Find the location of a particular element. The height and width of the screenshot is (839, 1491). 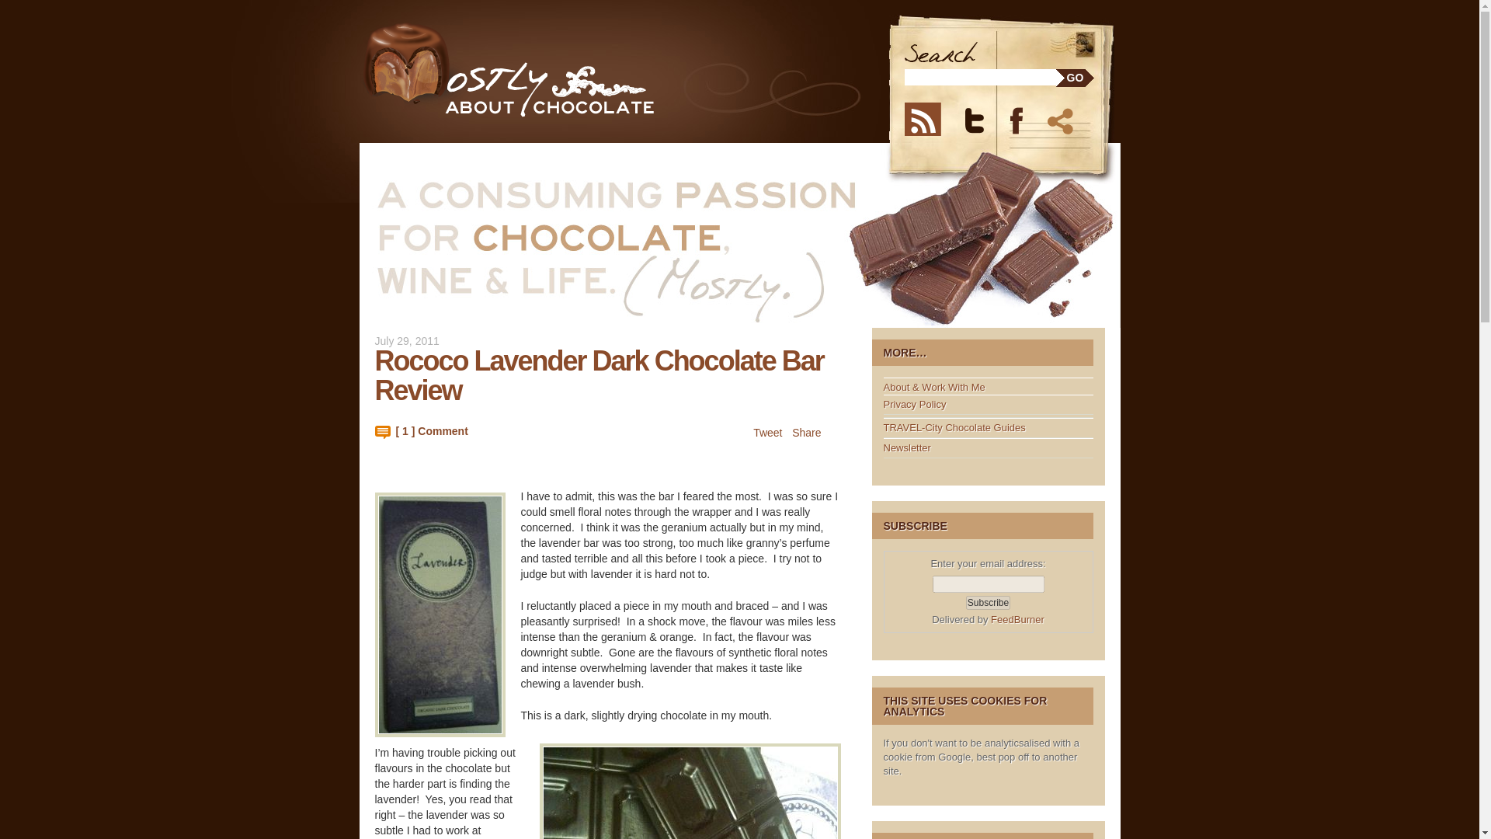

Tweet is located at coordinates (767, 432).